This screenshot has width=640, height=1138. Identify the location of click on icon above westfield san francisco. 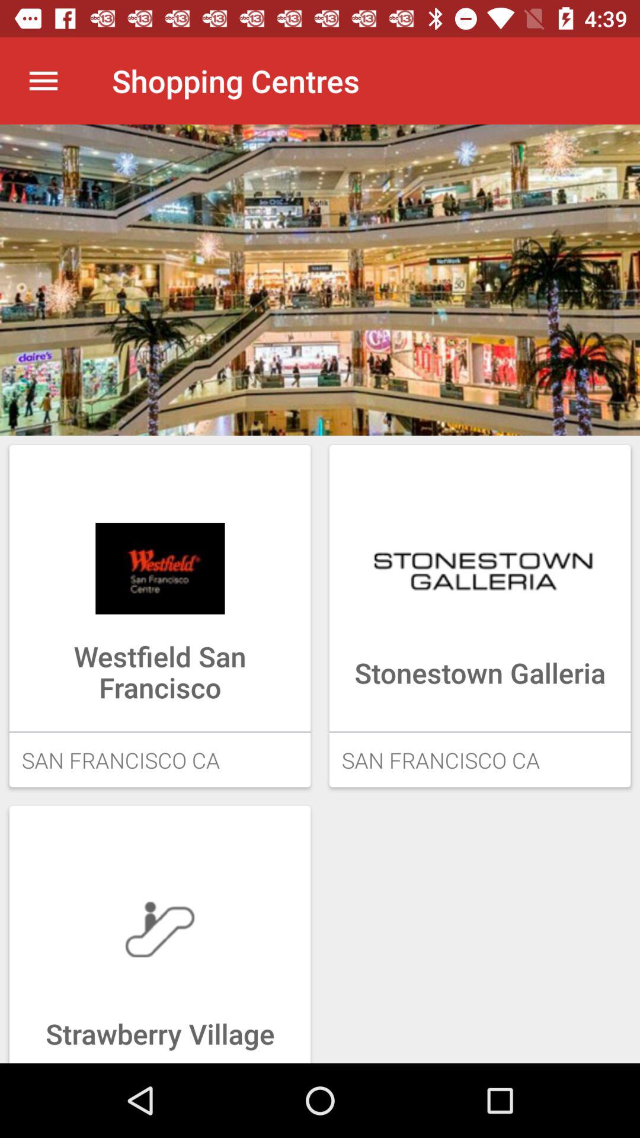
(160, 568).